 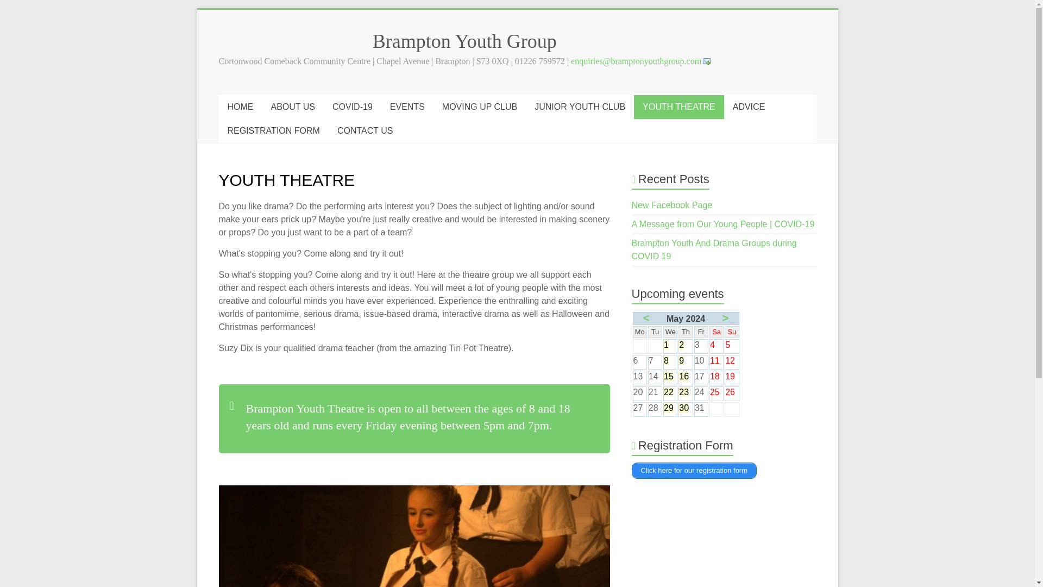 What do you see at coordinates (580, 107) in the screenshot?
I see `JUNIOR YOUTH CLUB` at bounding box center [580, 107].